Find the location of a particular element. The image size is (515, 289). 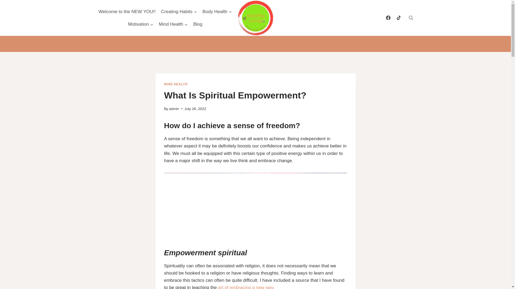

Blog is located at coordinates (198, 24).